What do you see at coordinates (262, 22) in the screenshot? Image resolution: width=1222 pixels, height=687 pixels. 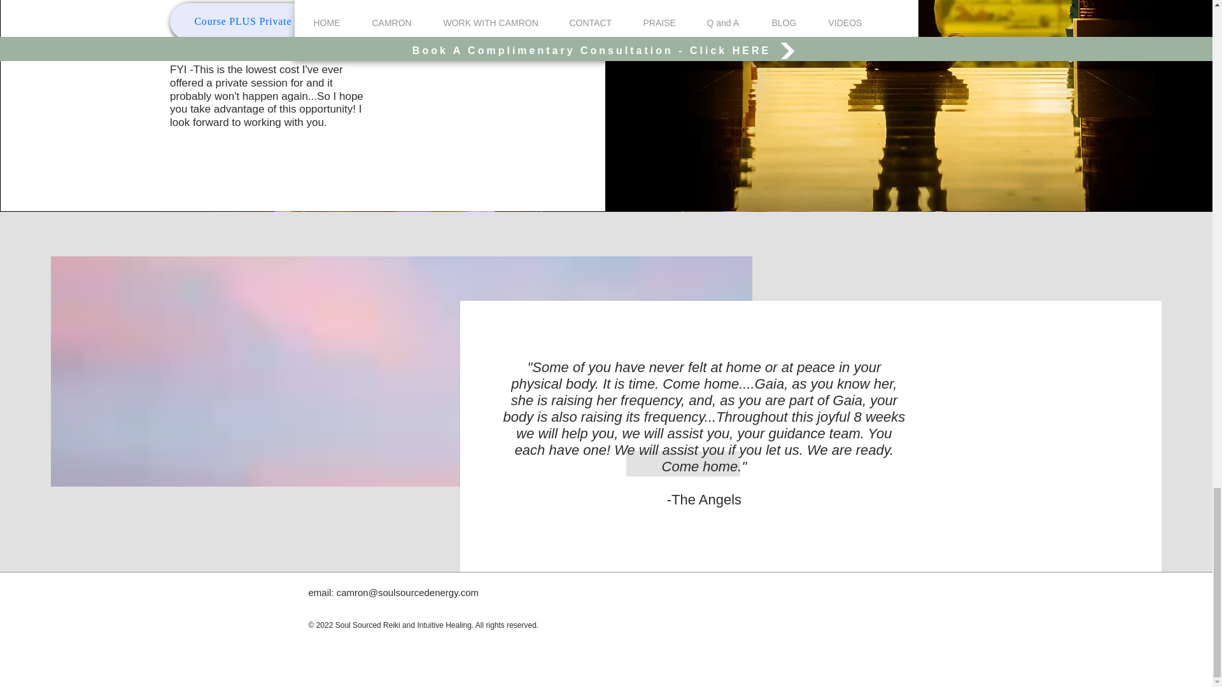 I see `Course PLUS Private Session` at bounding box center [262, 22].